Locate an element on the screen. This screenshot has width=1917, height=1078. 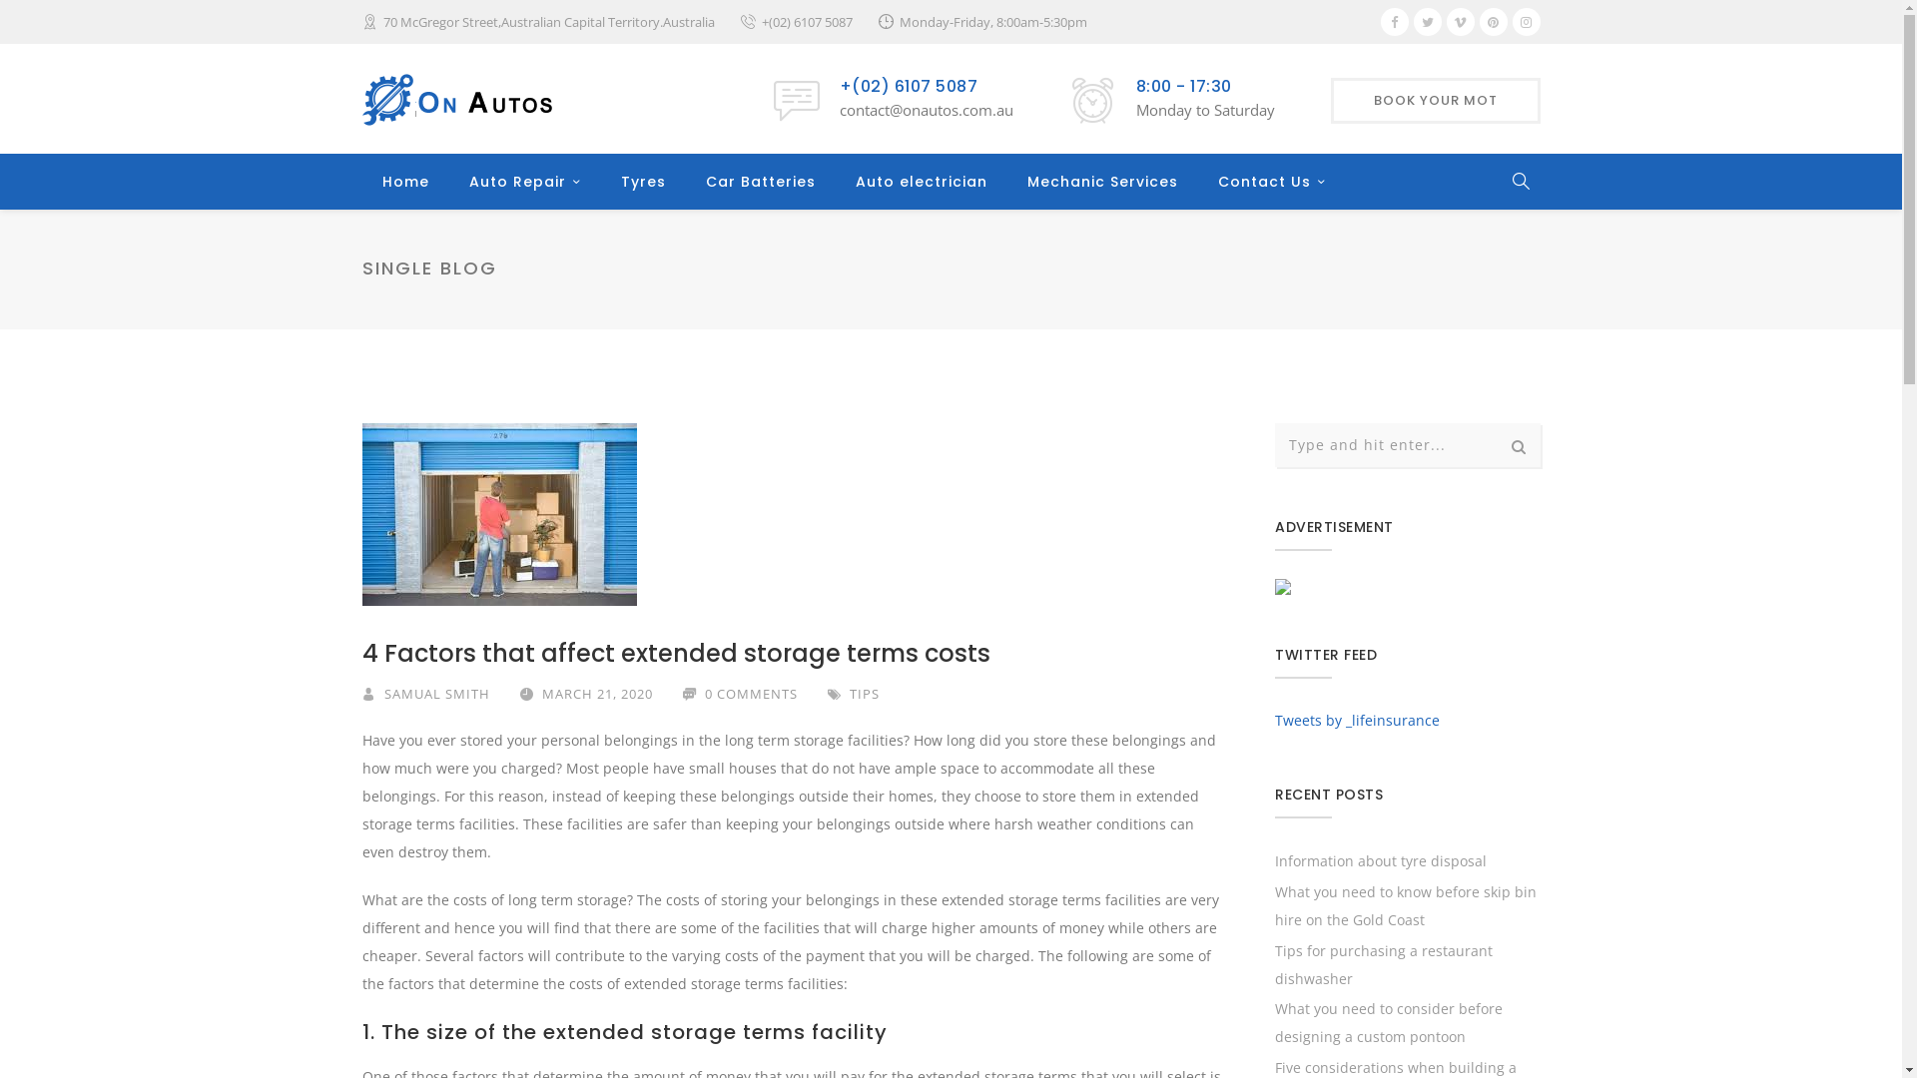
Auto electrician is located at coordinates (921, 182).